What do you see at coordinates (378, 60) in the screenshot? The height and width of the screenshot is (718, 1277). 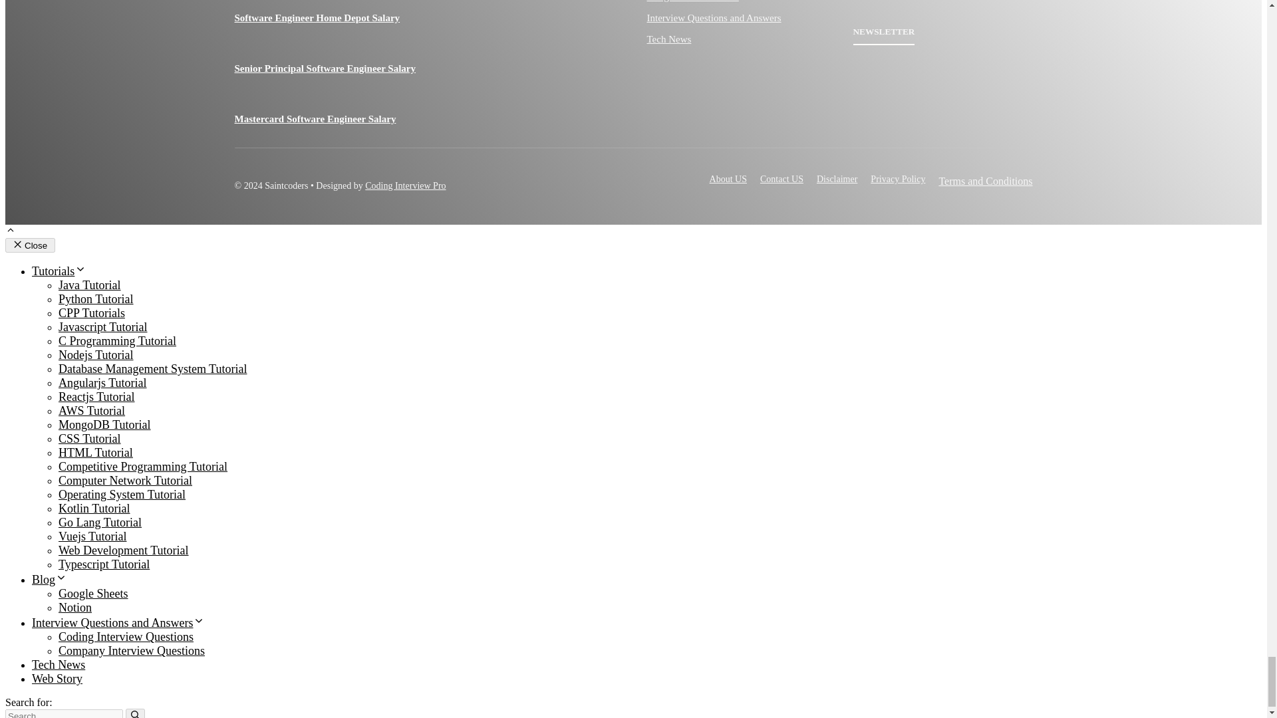 I see `Senior Principal Software Engineer Salary` at bounding box center [378, 60].